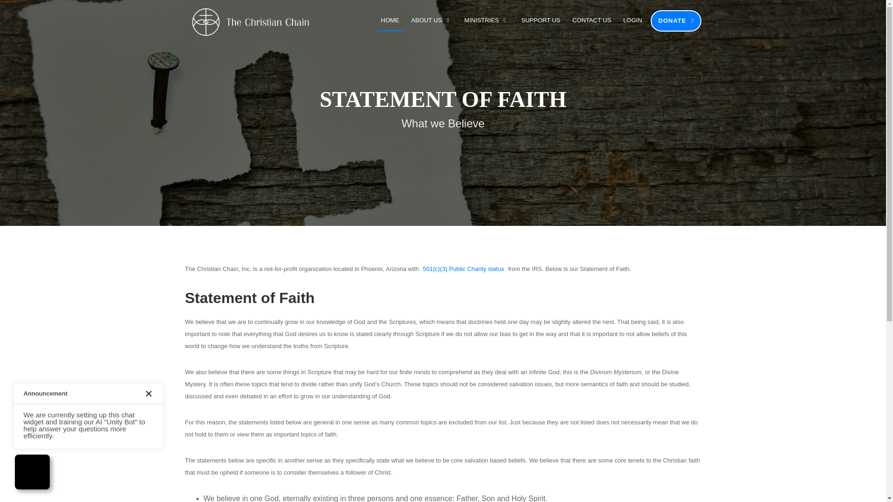 The height and width of the screenshot is (502, 893). Describe the element at coordinates (592, 22) in the screenshot. I see `CONTACT US` at that location.